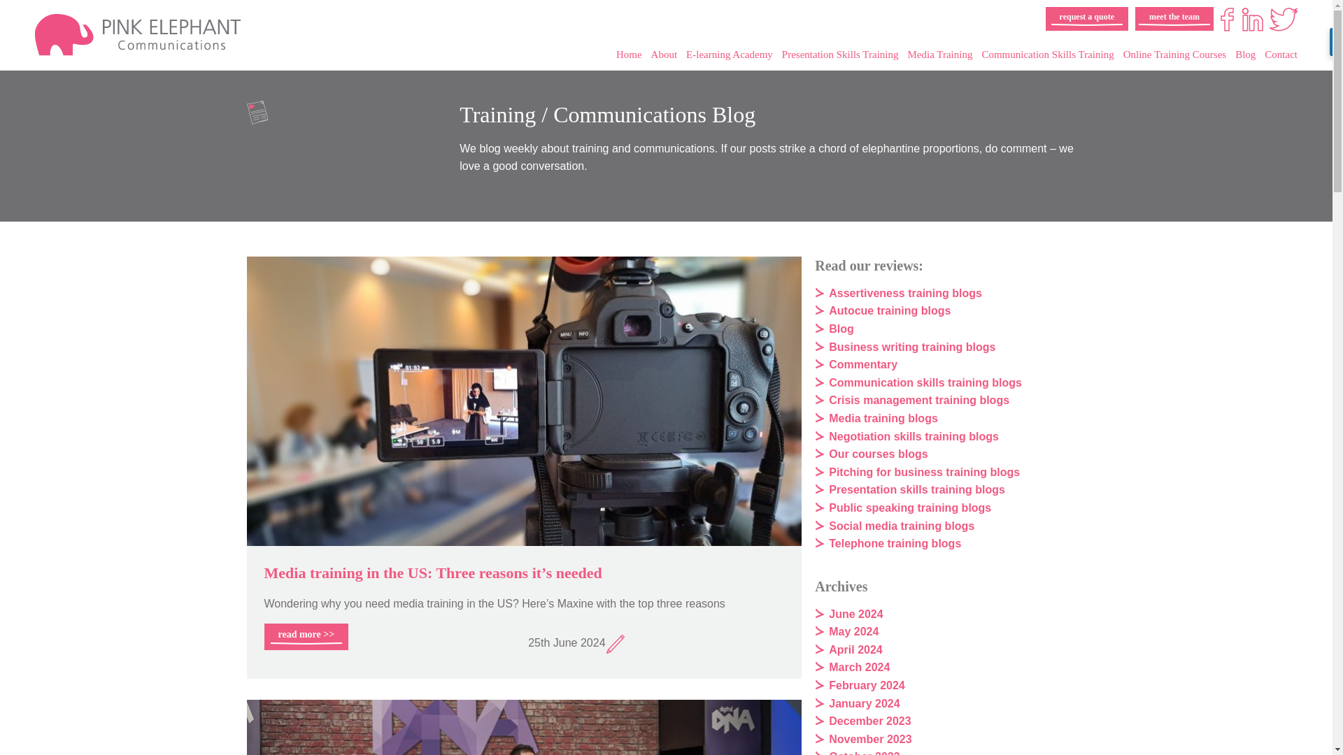 The image size is (1343, 755). I want to click on Social media training blogs, so click(901, 526).